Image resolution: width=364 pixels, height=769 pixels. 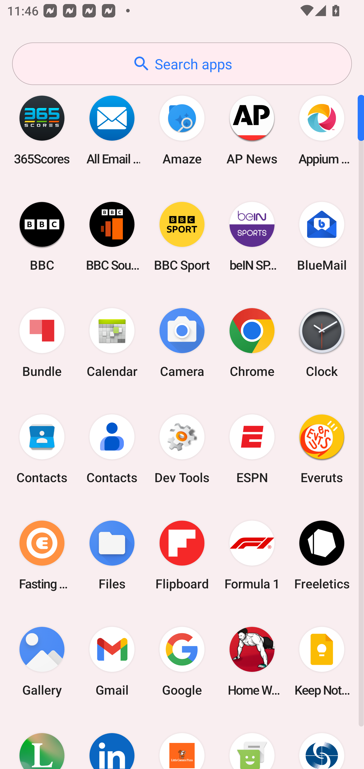 What do you see at coordinates (322, 343) in the screenshot?
I see `Clock` at bounding box center [322, 343].